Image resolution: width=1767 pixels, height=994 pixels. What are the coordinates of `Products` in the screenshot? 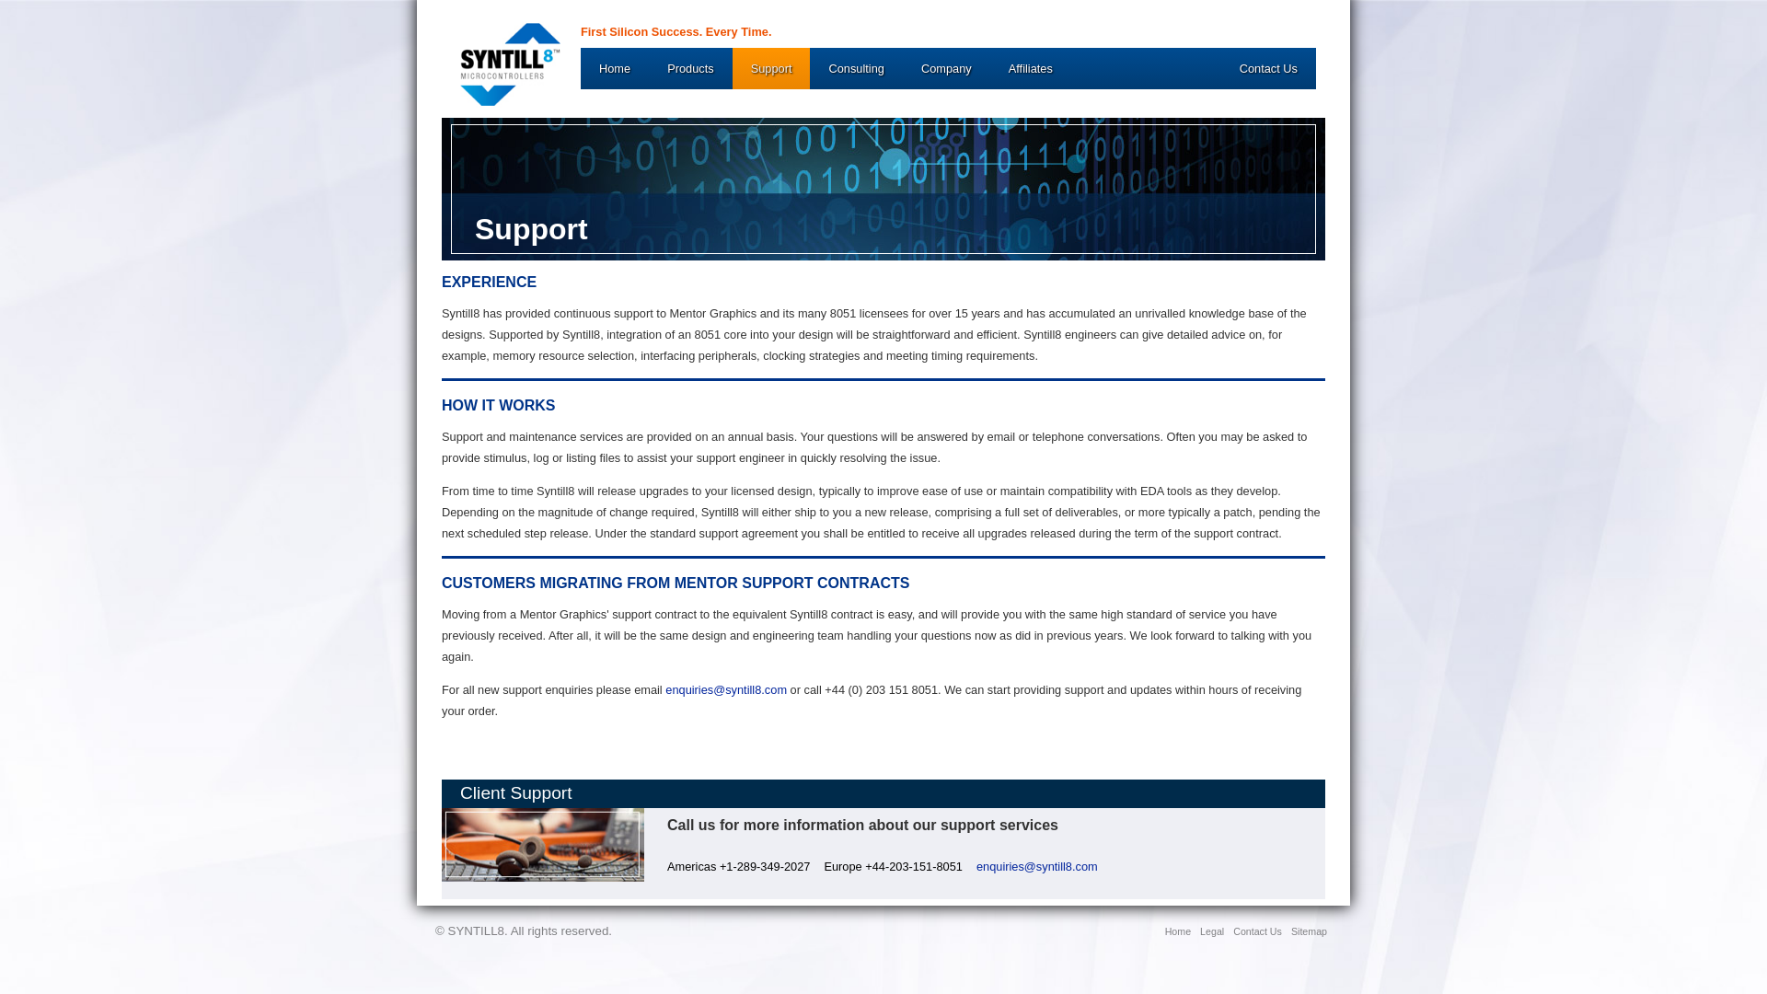 It's located at (690, 68).